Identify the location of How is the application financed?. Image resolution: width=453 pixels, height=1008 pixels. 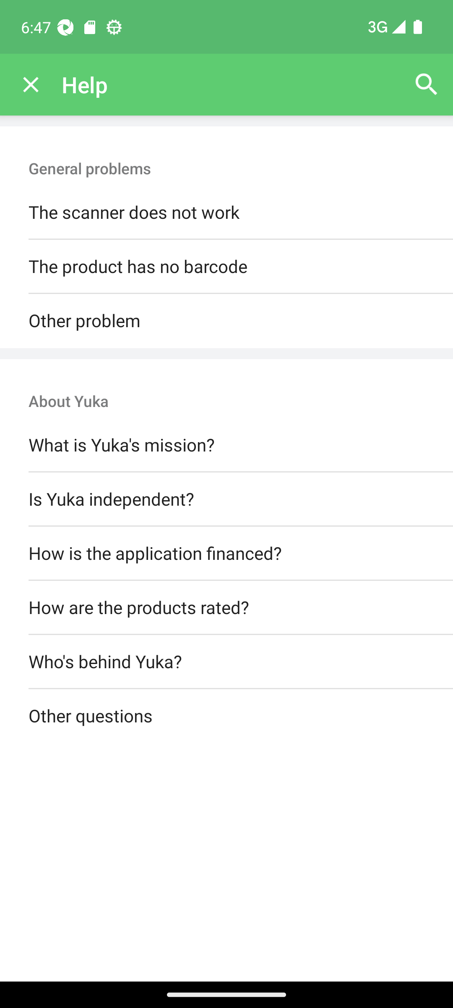
(226, 553).